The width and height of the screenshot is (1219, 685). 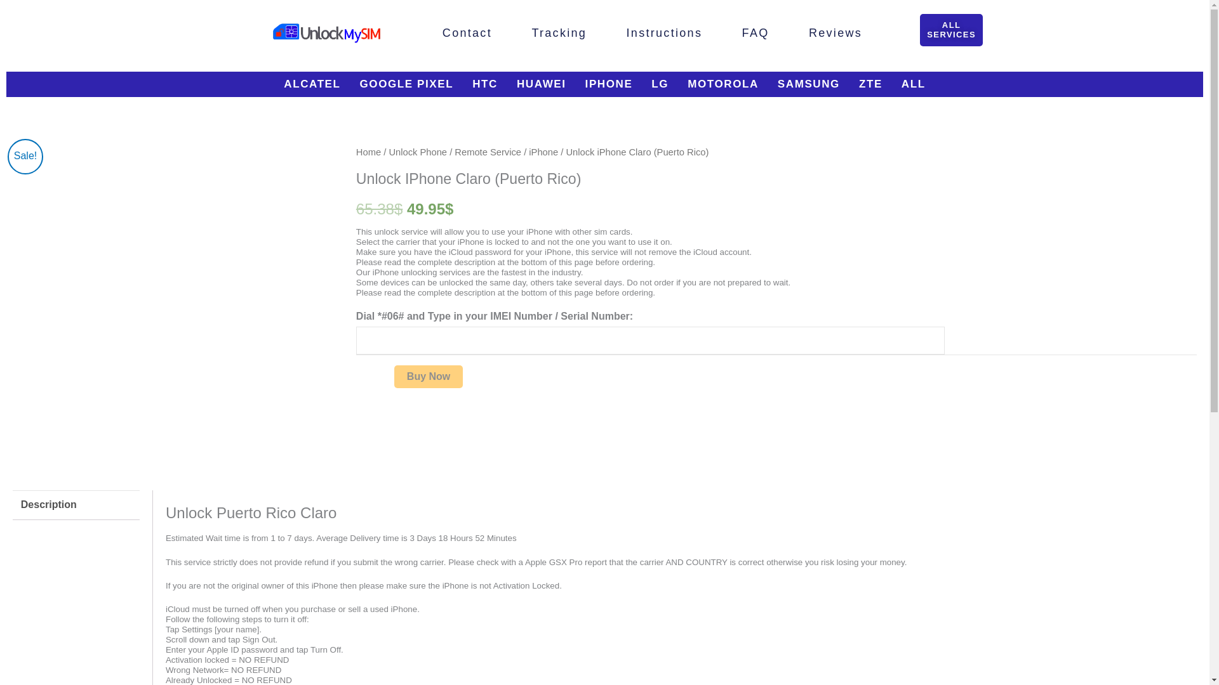 I want to click on HTC, so click(x=485, y=84).